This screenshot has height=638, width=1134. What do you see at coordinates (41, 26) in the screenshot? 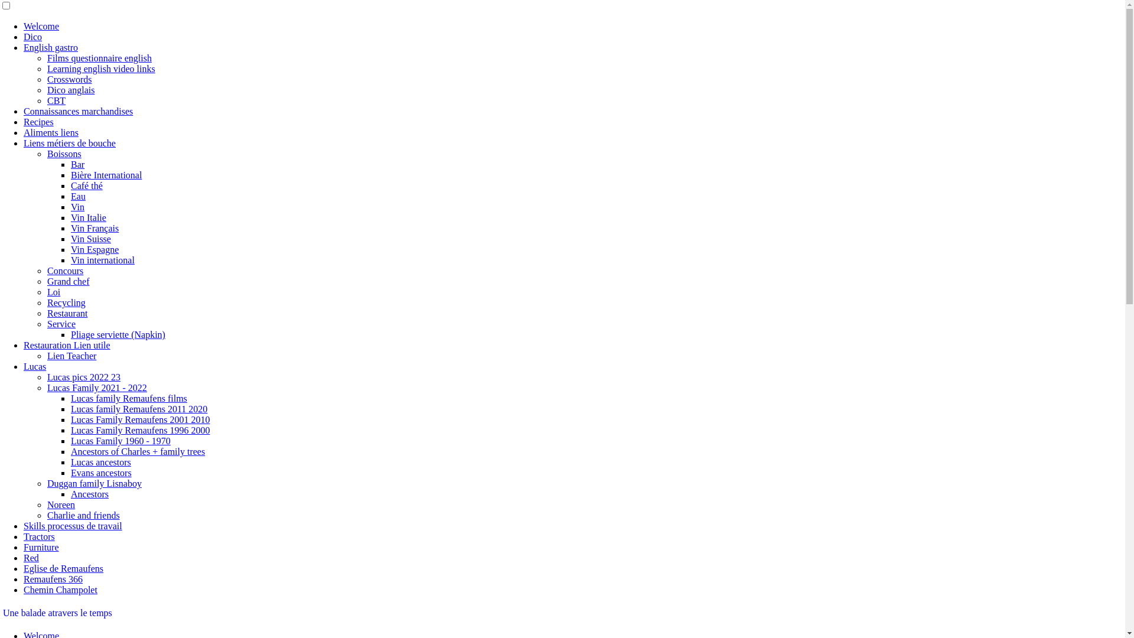
I see `Welcome` at bounding box center [41, 26].